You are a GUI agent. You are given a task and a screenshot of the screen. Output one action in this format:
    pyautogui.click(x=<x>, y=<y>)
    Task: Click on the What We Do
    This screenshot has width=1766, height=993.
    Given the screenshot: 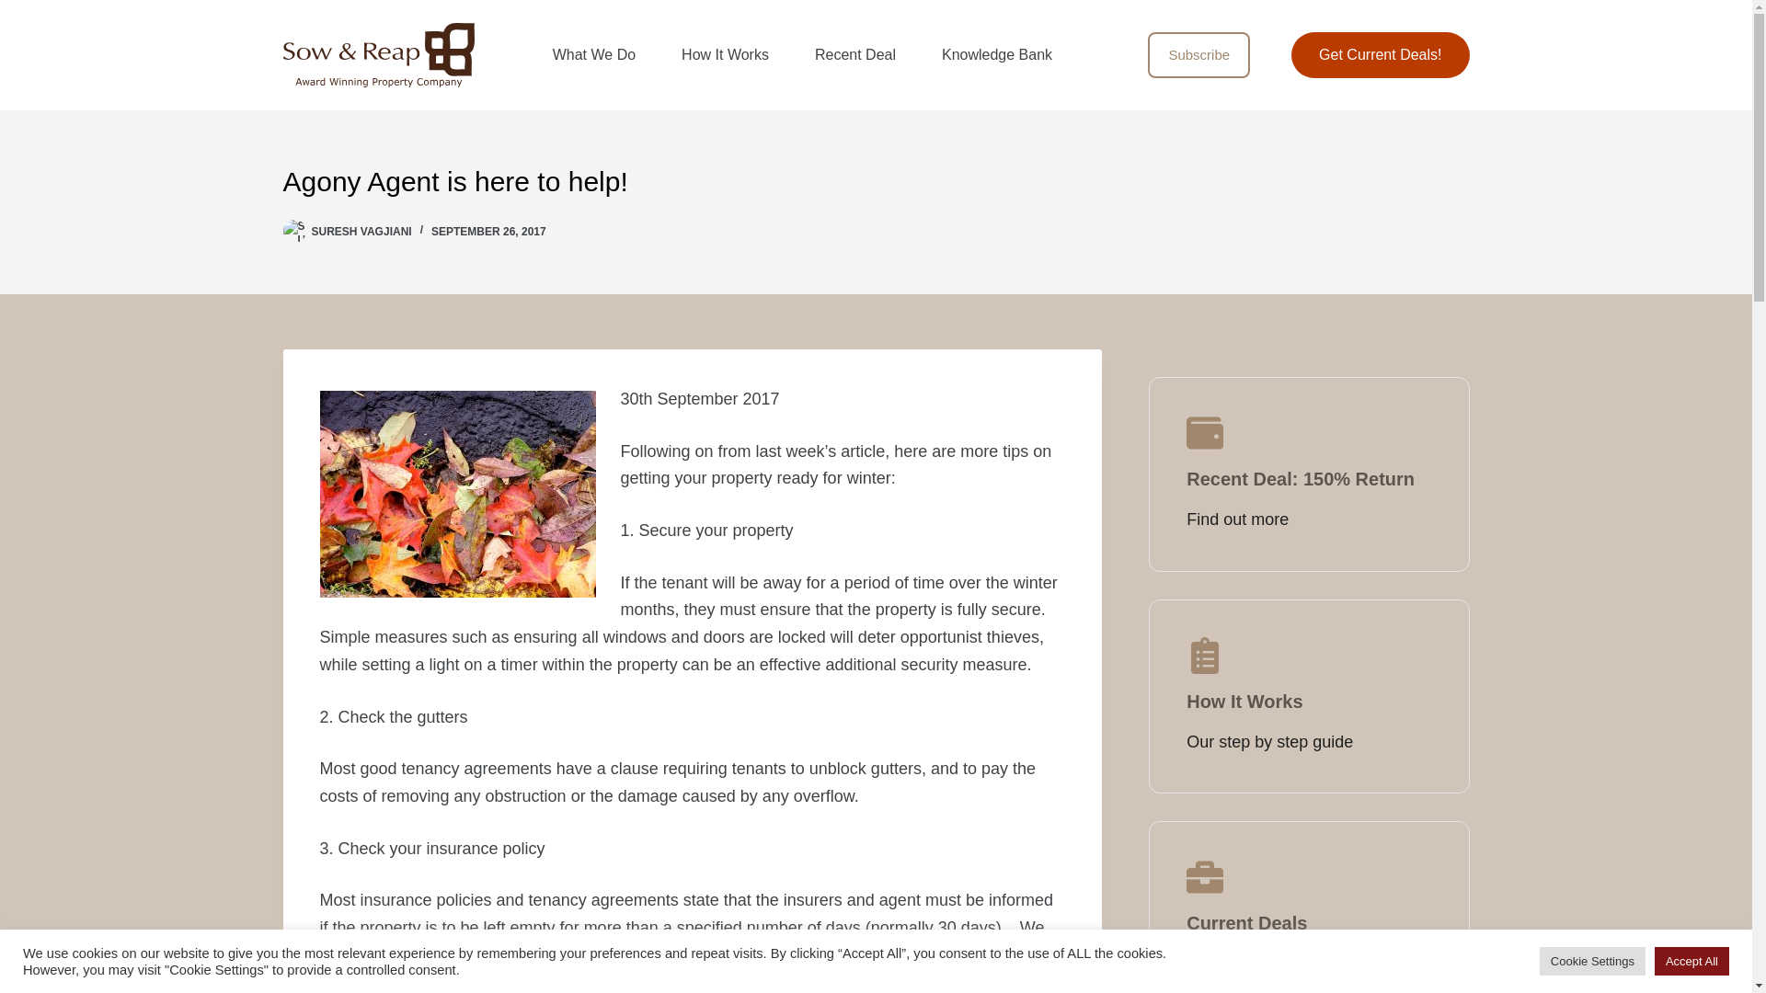 What is the action you would take?
    pyautogui.click(x=594, y=55)
    